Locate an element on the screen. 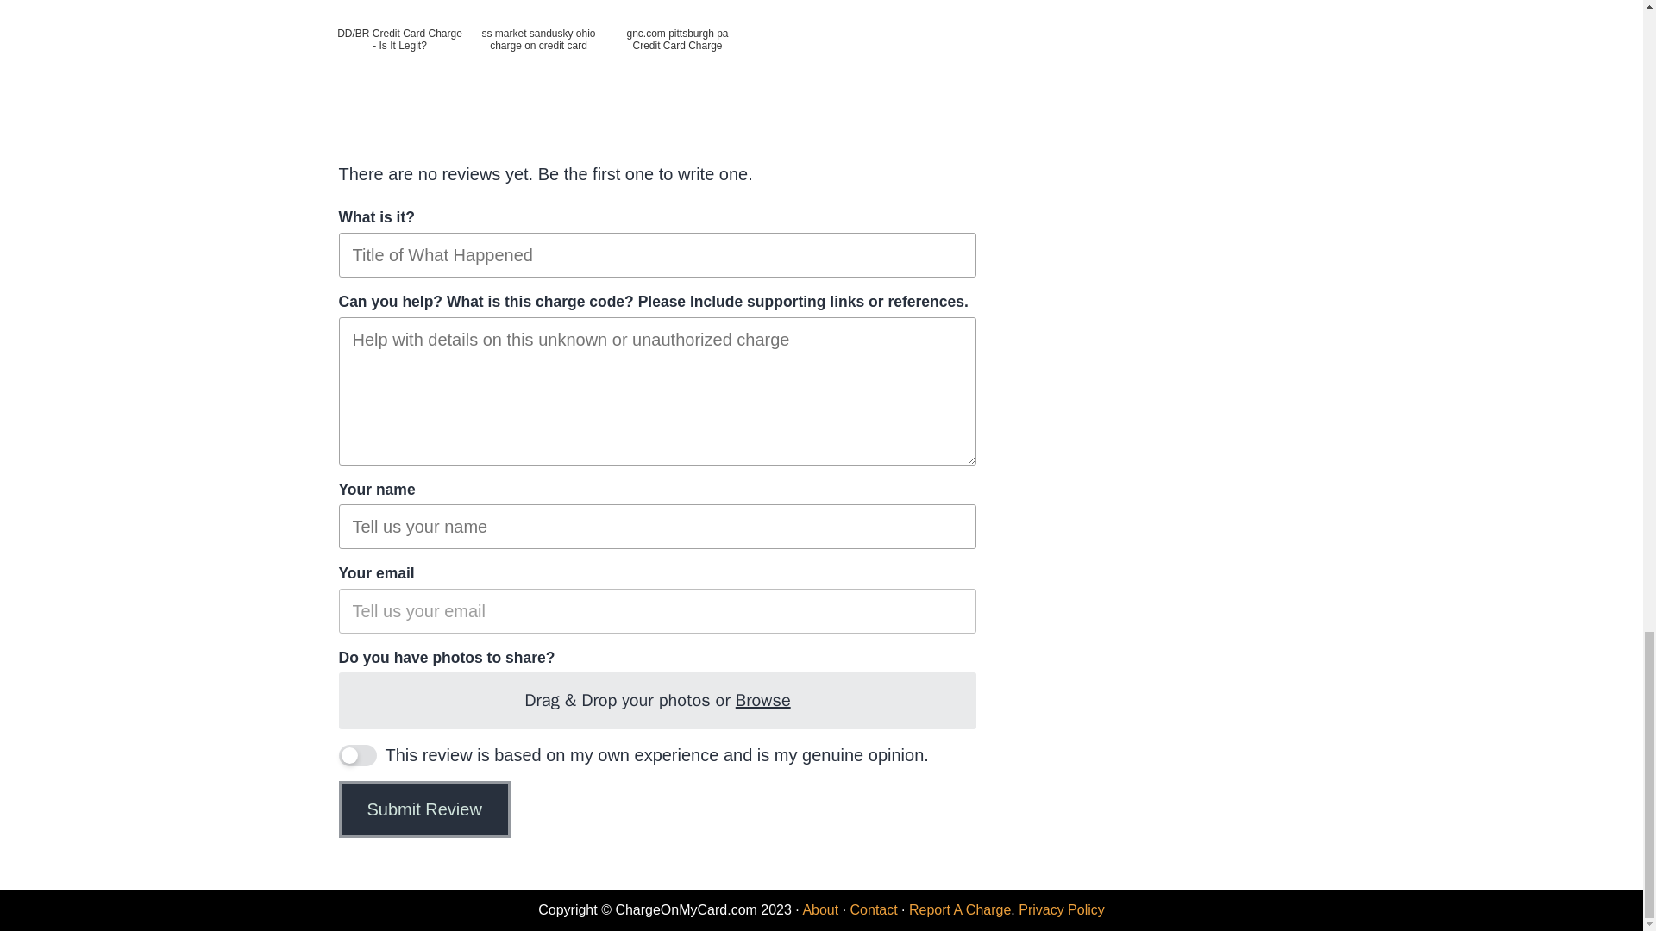 The image size is (1656, 931). Report A Charge is located at coordinates (959, 909).